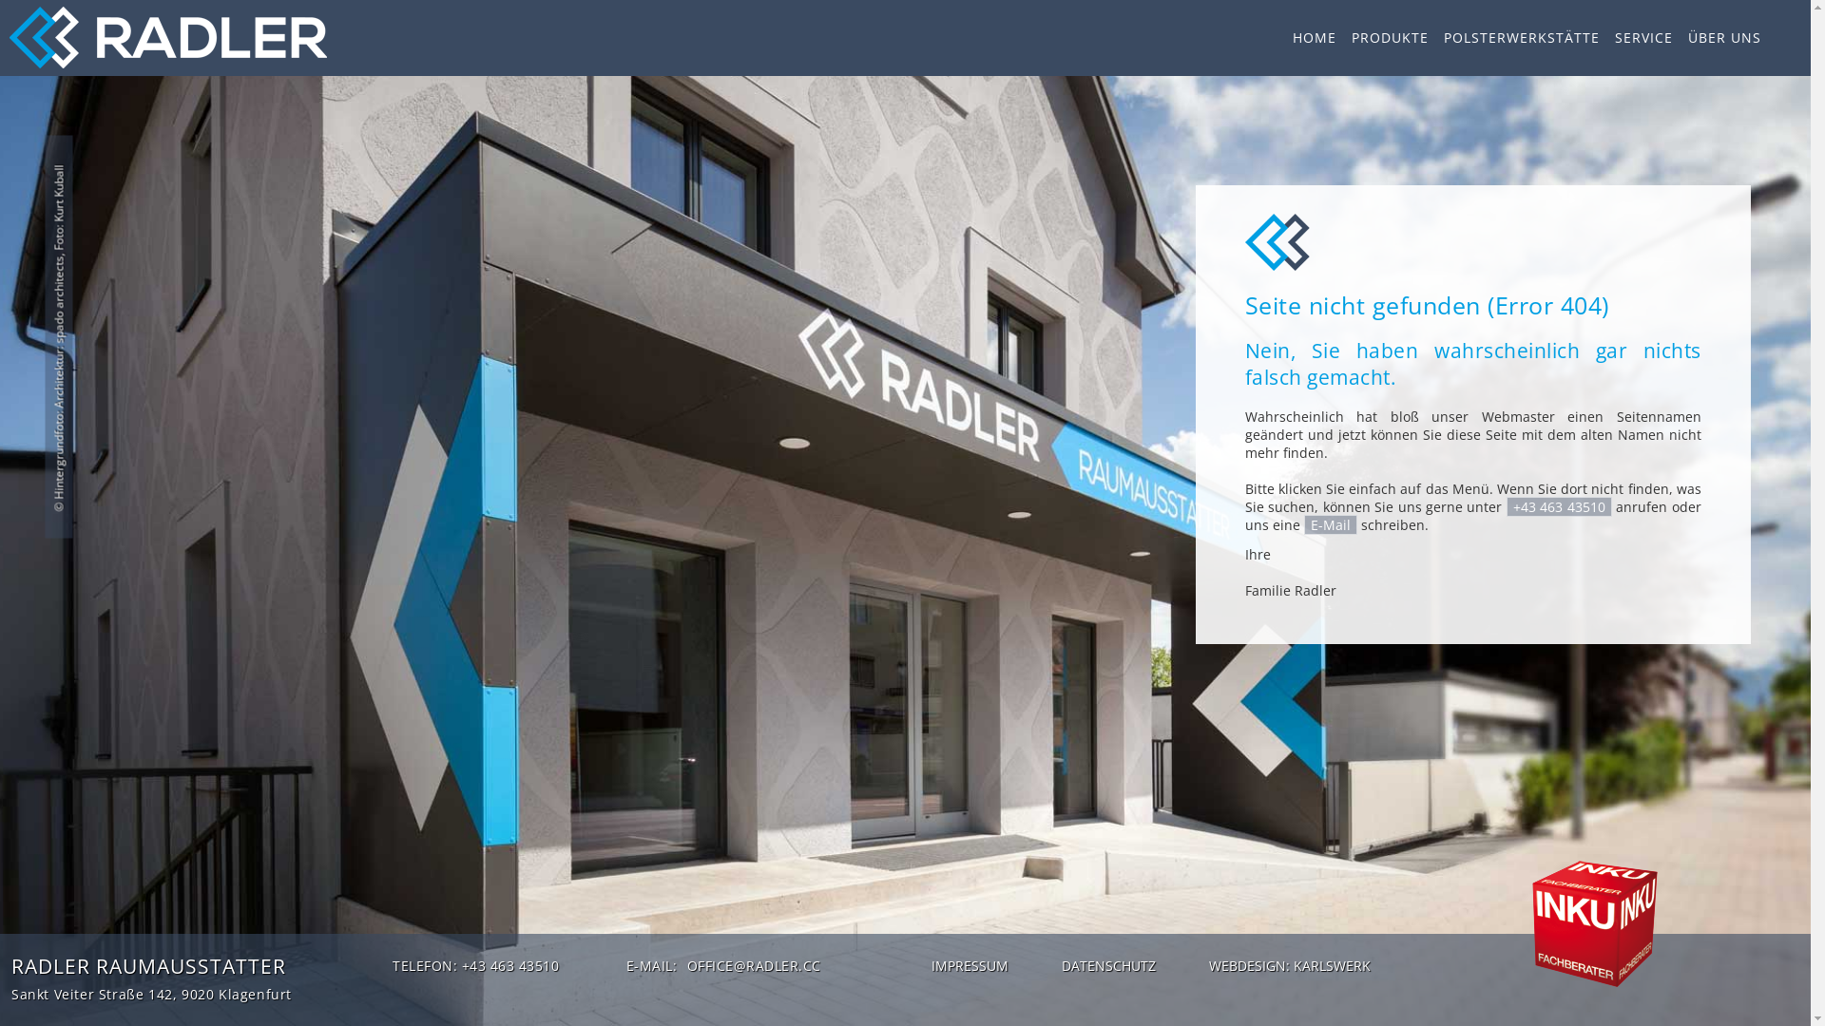  Describe the element at coordinates (1559, 507) in the screenshot. I see `+43 463 43510` at that location.